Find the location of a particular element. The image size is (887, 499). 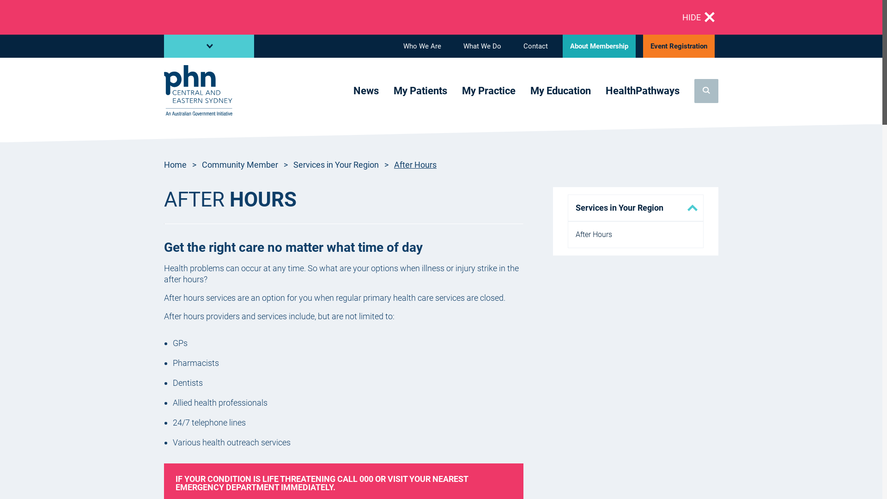

HIDE is located at coordinates (699, 18).